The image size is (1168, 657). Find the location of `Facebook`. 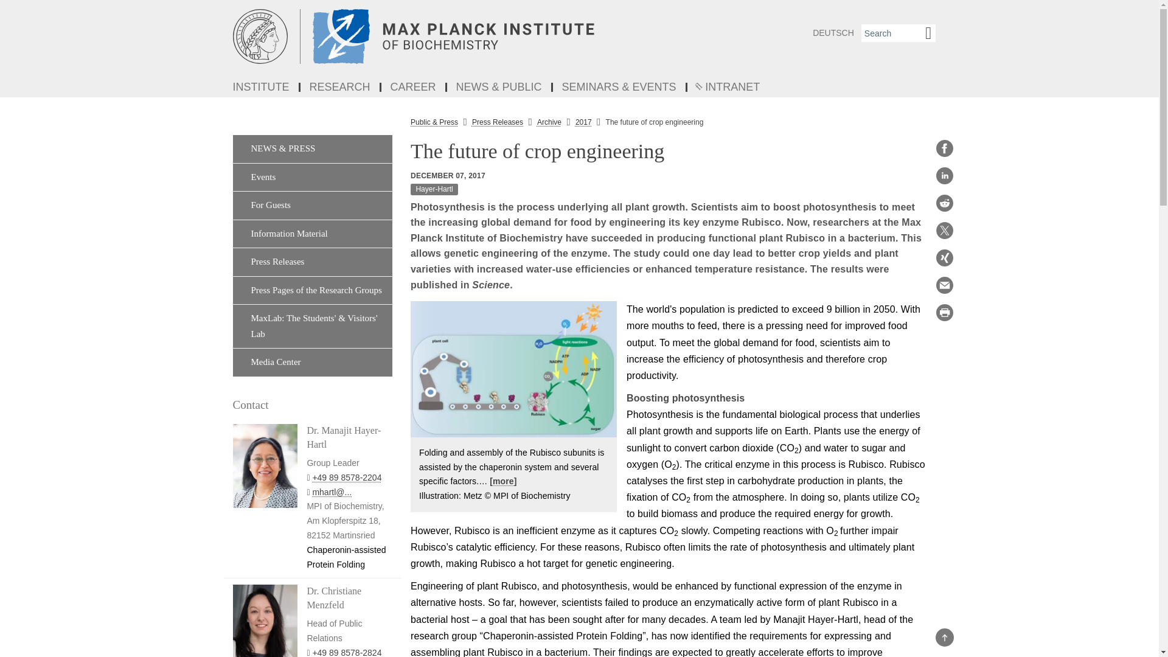

Facebook is located at coordinates (944, 148).